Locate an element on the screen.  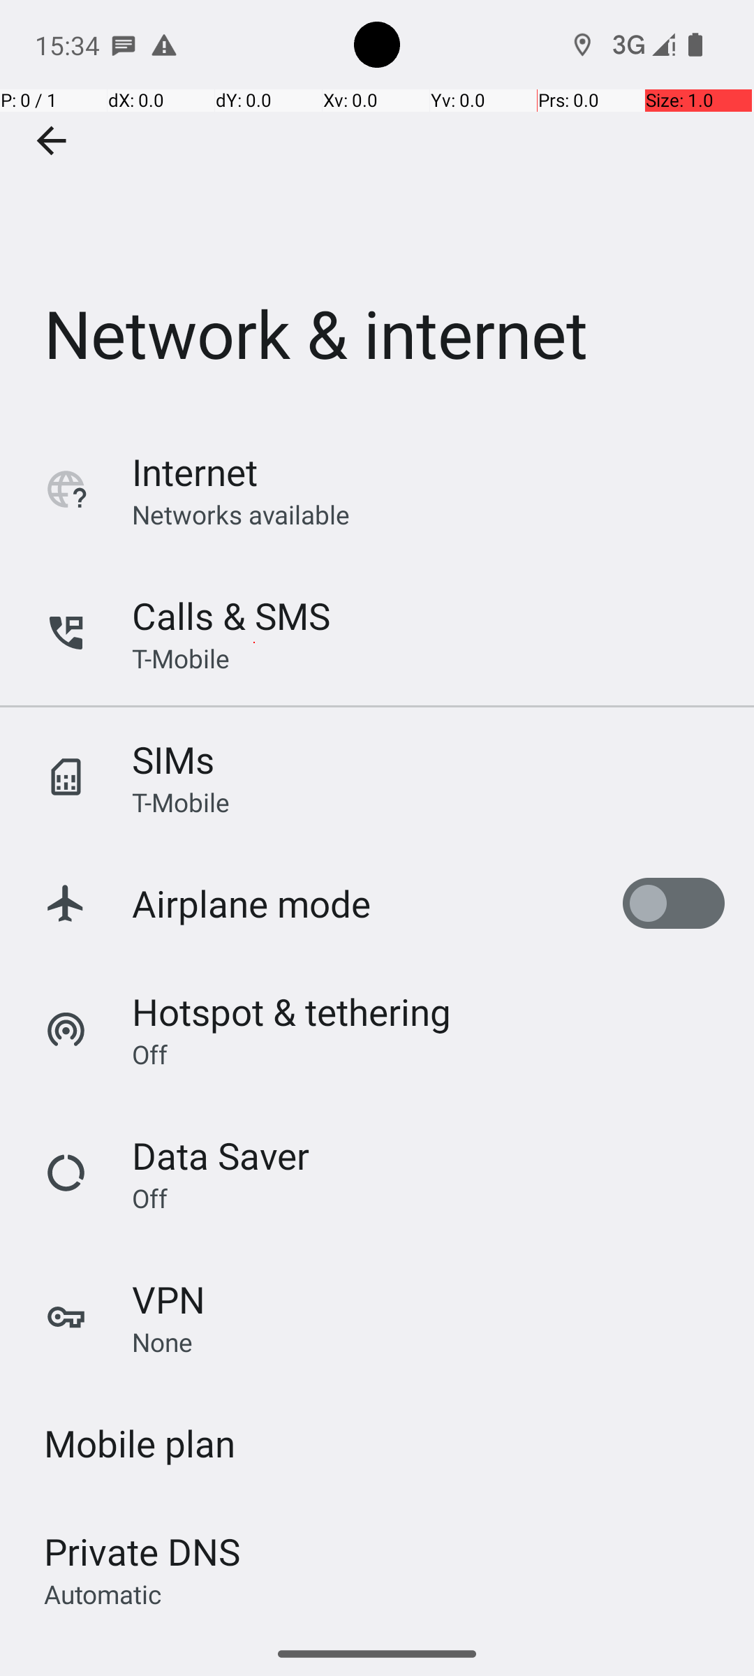
Automatic is located at coordinates (103, 1594).